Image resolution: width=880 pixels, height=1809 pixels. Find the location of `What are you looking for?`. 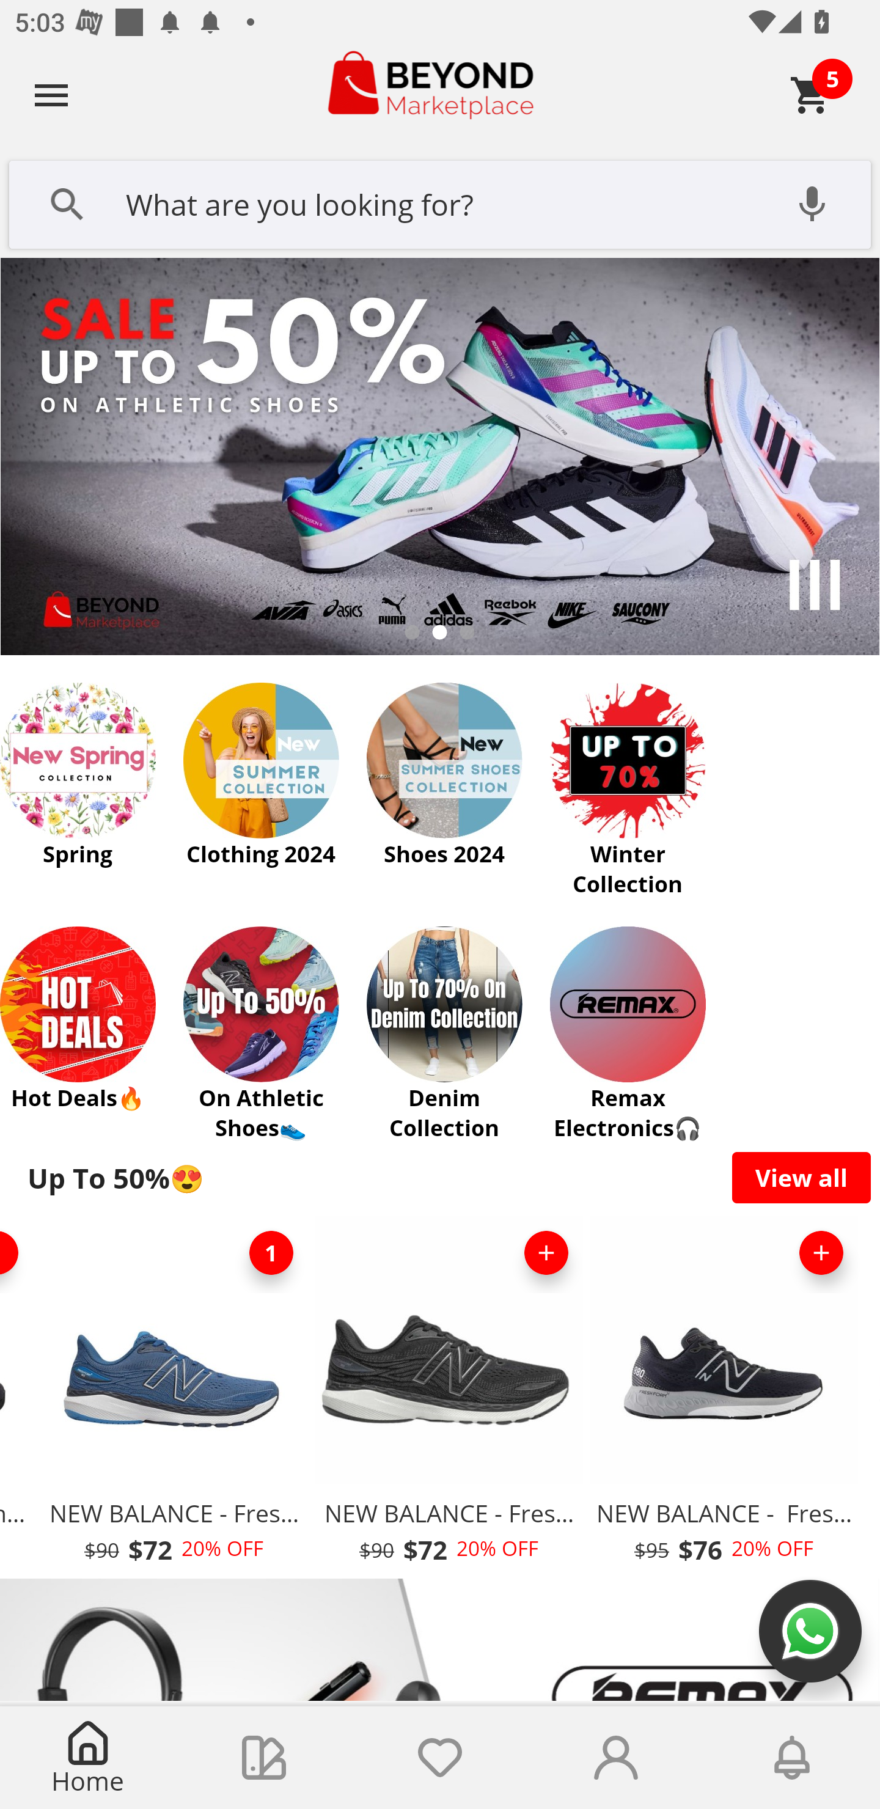

What are you looking for? is located at coordinates (440, 202).